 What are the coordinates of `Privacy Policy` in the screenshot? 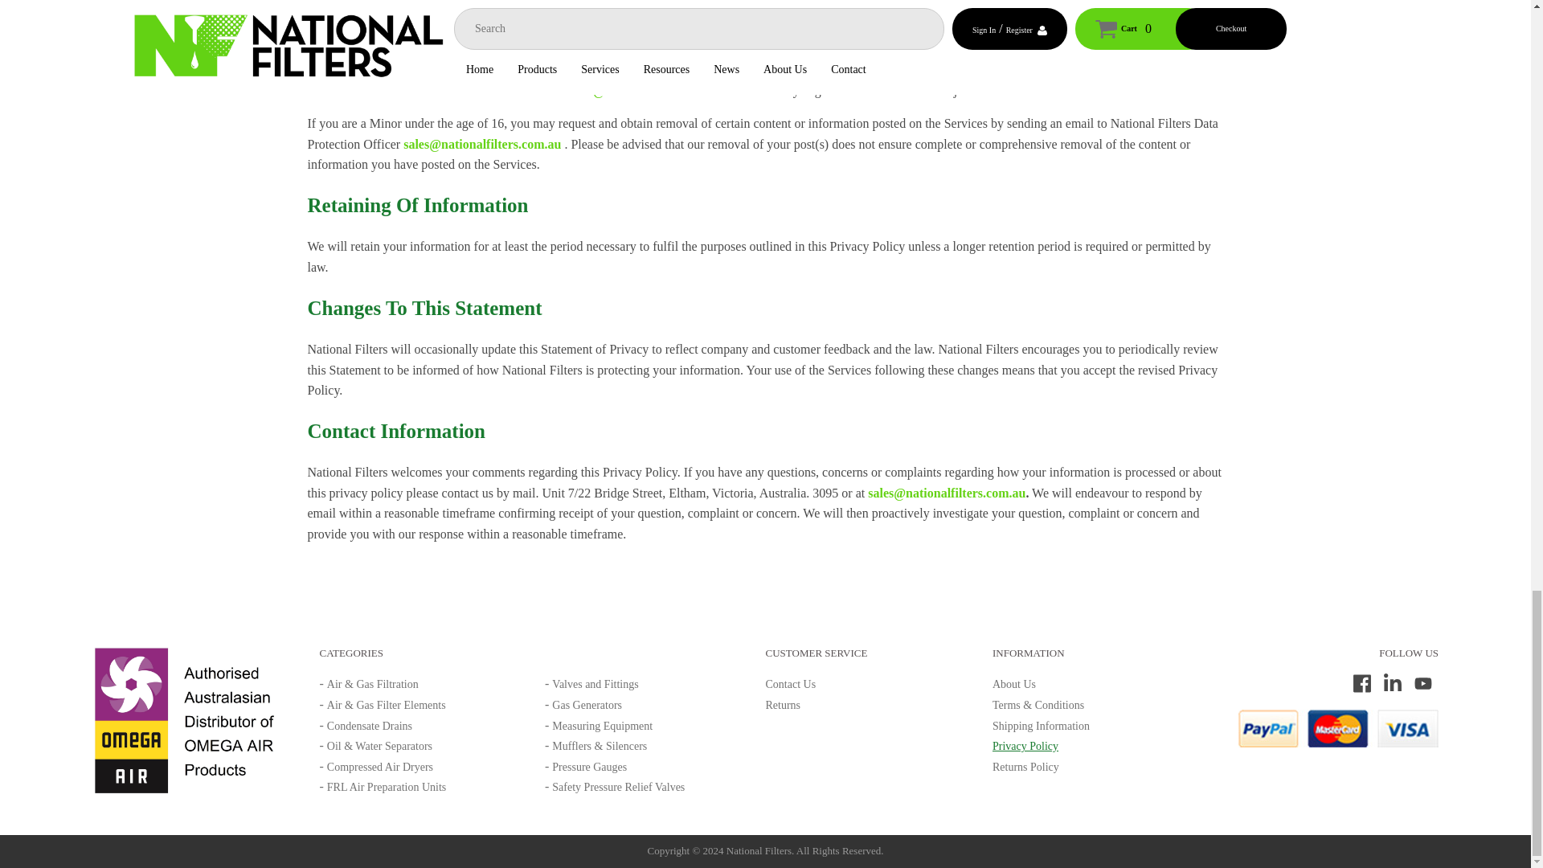 It's located at (1025, 746).